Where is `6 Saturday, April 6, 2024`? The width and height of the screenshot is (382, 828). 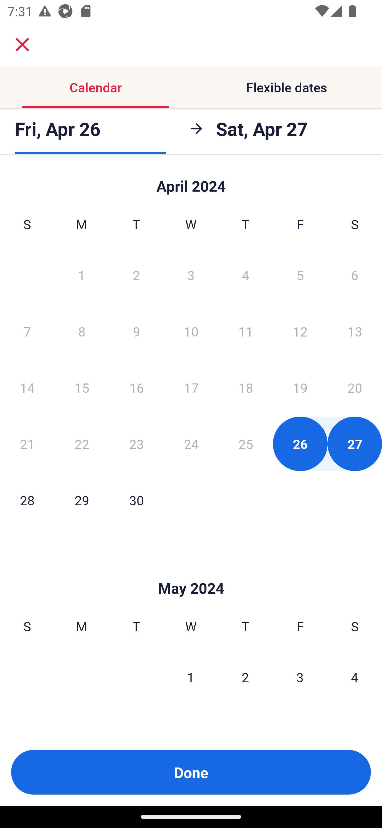
6 Saturday, April 6, 2024 is located at coordinates (355, 275).